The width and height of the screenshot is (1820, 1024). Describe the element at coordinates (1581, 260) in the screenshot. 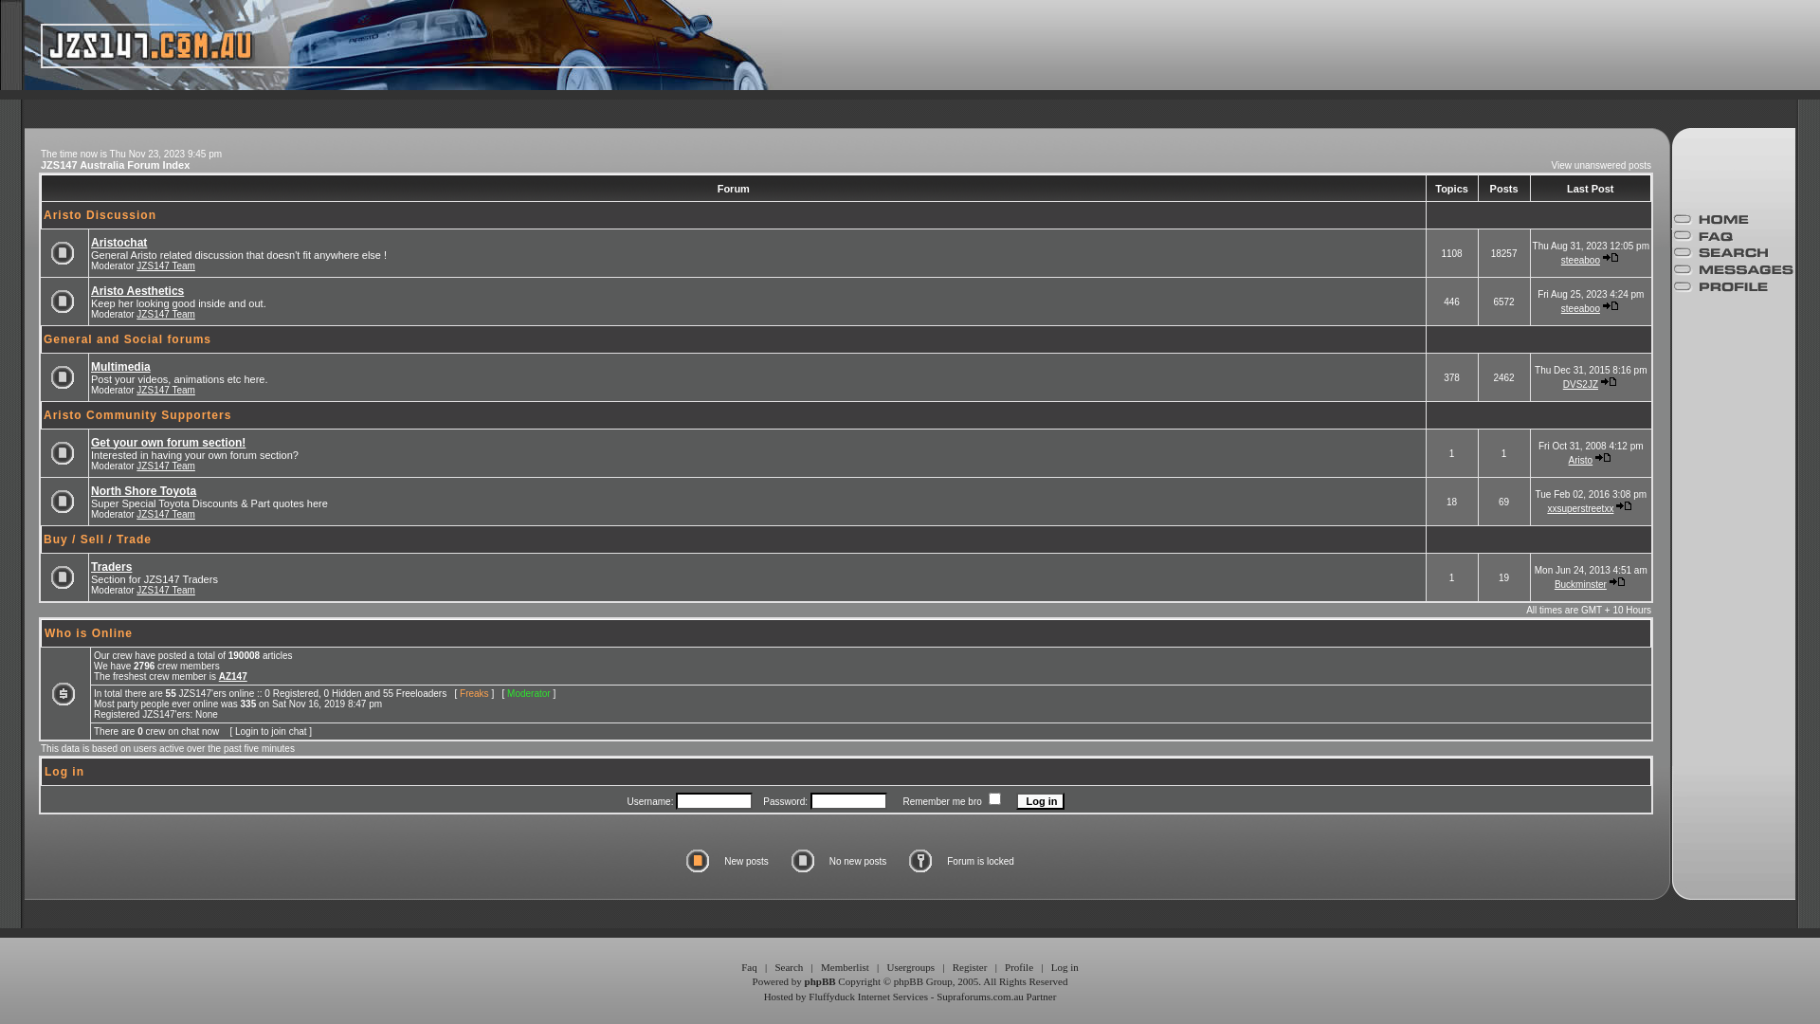

I see `steeaboo` at that location.